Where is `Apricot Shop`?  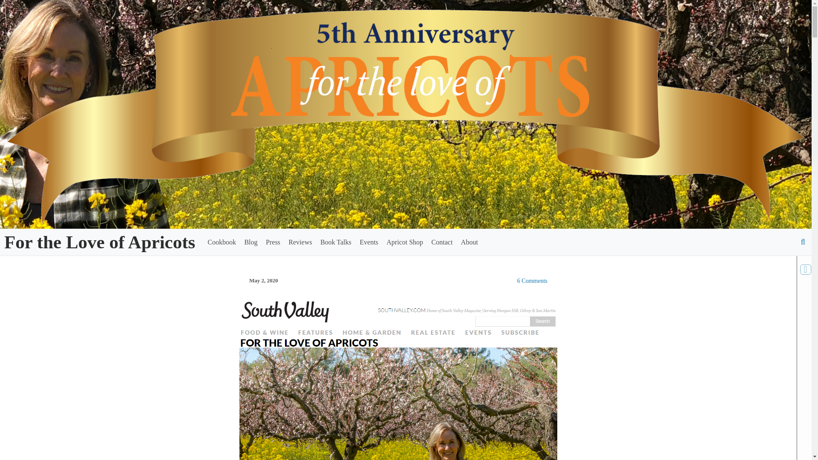 Apricot Shop is located at coordinates (404, 242).